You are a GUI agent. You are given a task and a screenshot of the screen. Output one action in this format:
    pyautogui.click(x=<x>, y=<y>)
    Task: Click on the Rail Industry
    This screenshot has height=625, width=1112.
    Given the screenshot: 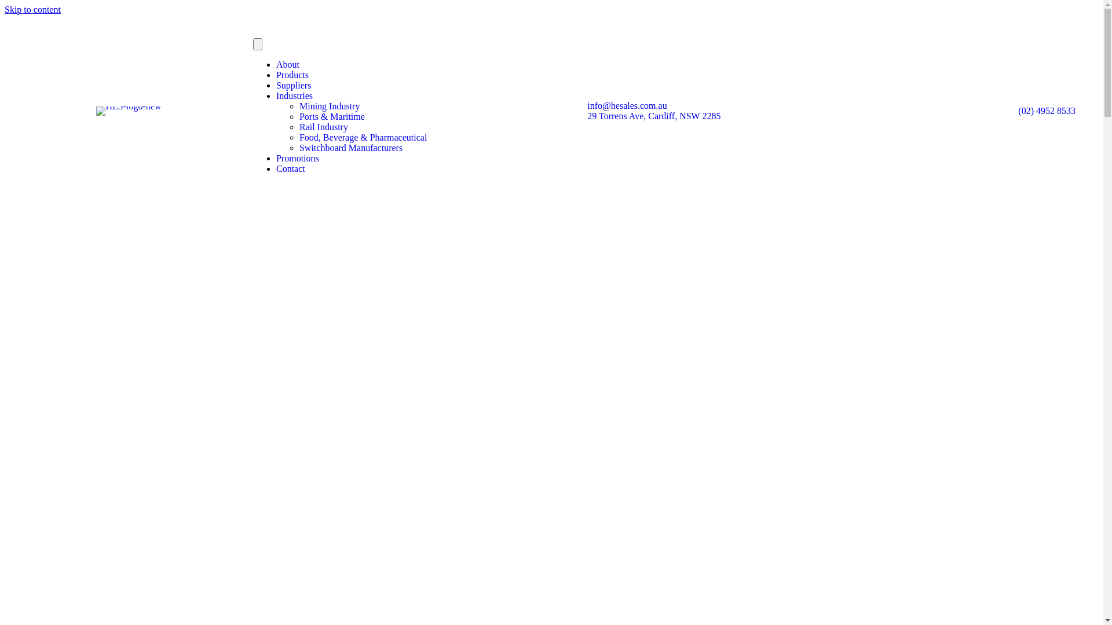 What is the action you would take?
    pyautogui.click(x=324, y=127)
    